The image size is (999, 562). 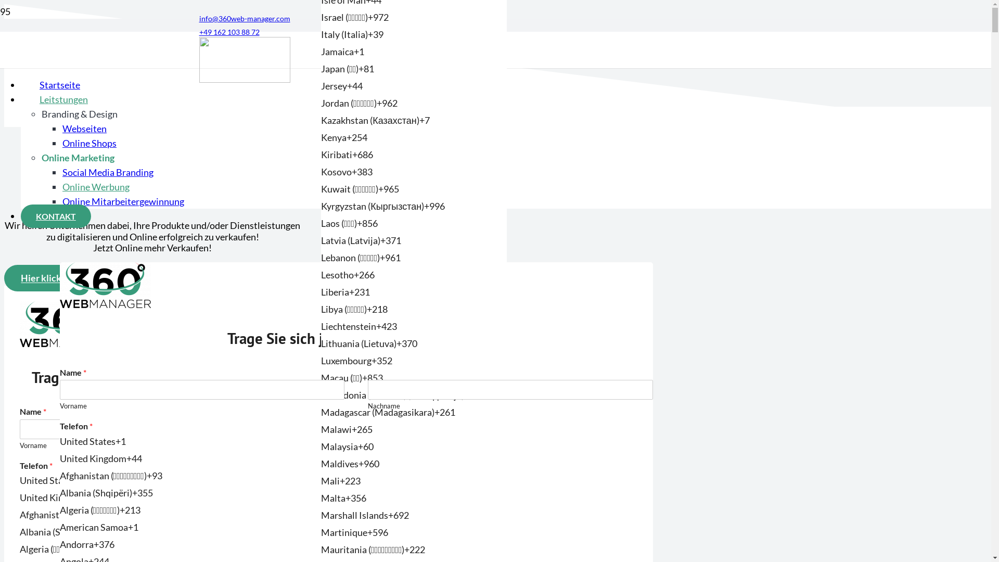 What do you see at coordinates (108, 172) in the screenshot?
I see `Social Media Branding` at bounding box center [108, 172].